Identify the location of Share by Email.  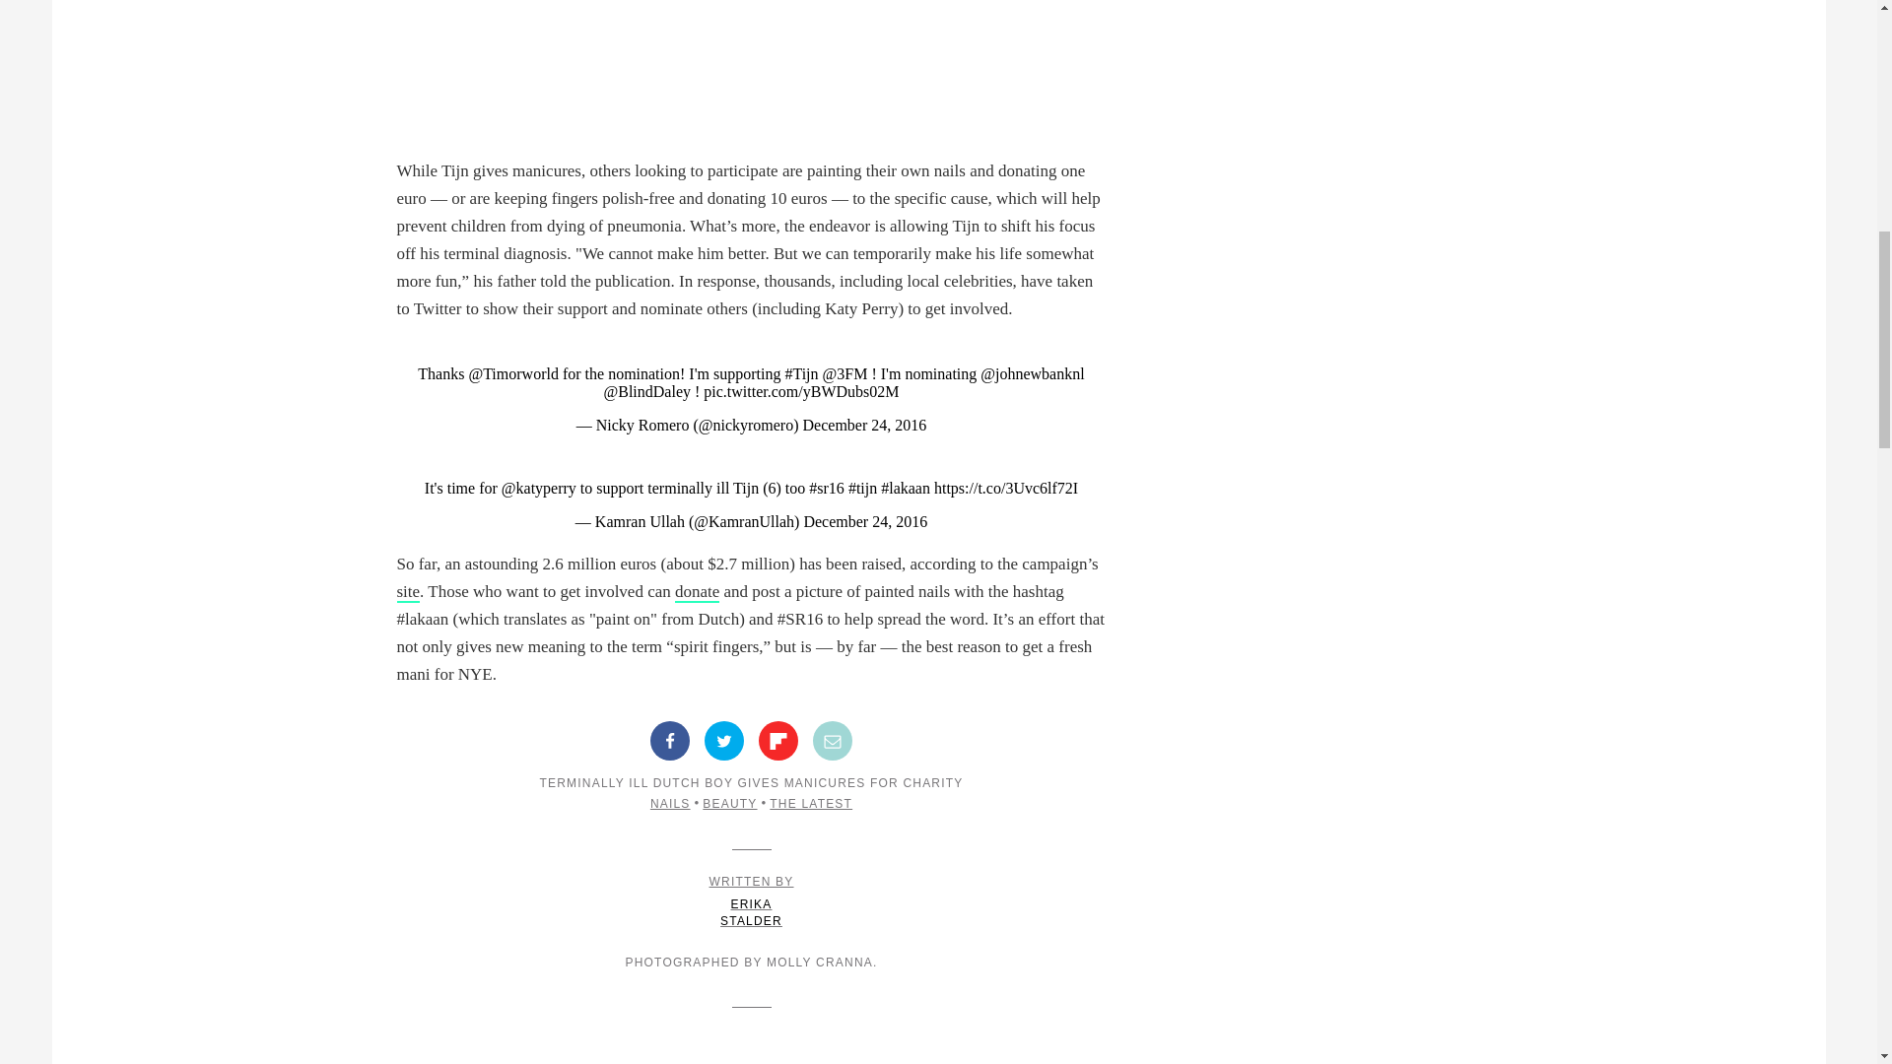
(833, 741).